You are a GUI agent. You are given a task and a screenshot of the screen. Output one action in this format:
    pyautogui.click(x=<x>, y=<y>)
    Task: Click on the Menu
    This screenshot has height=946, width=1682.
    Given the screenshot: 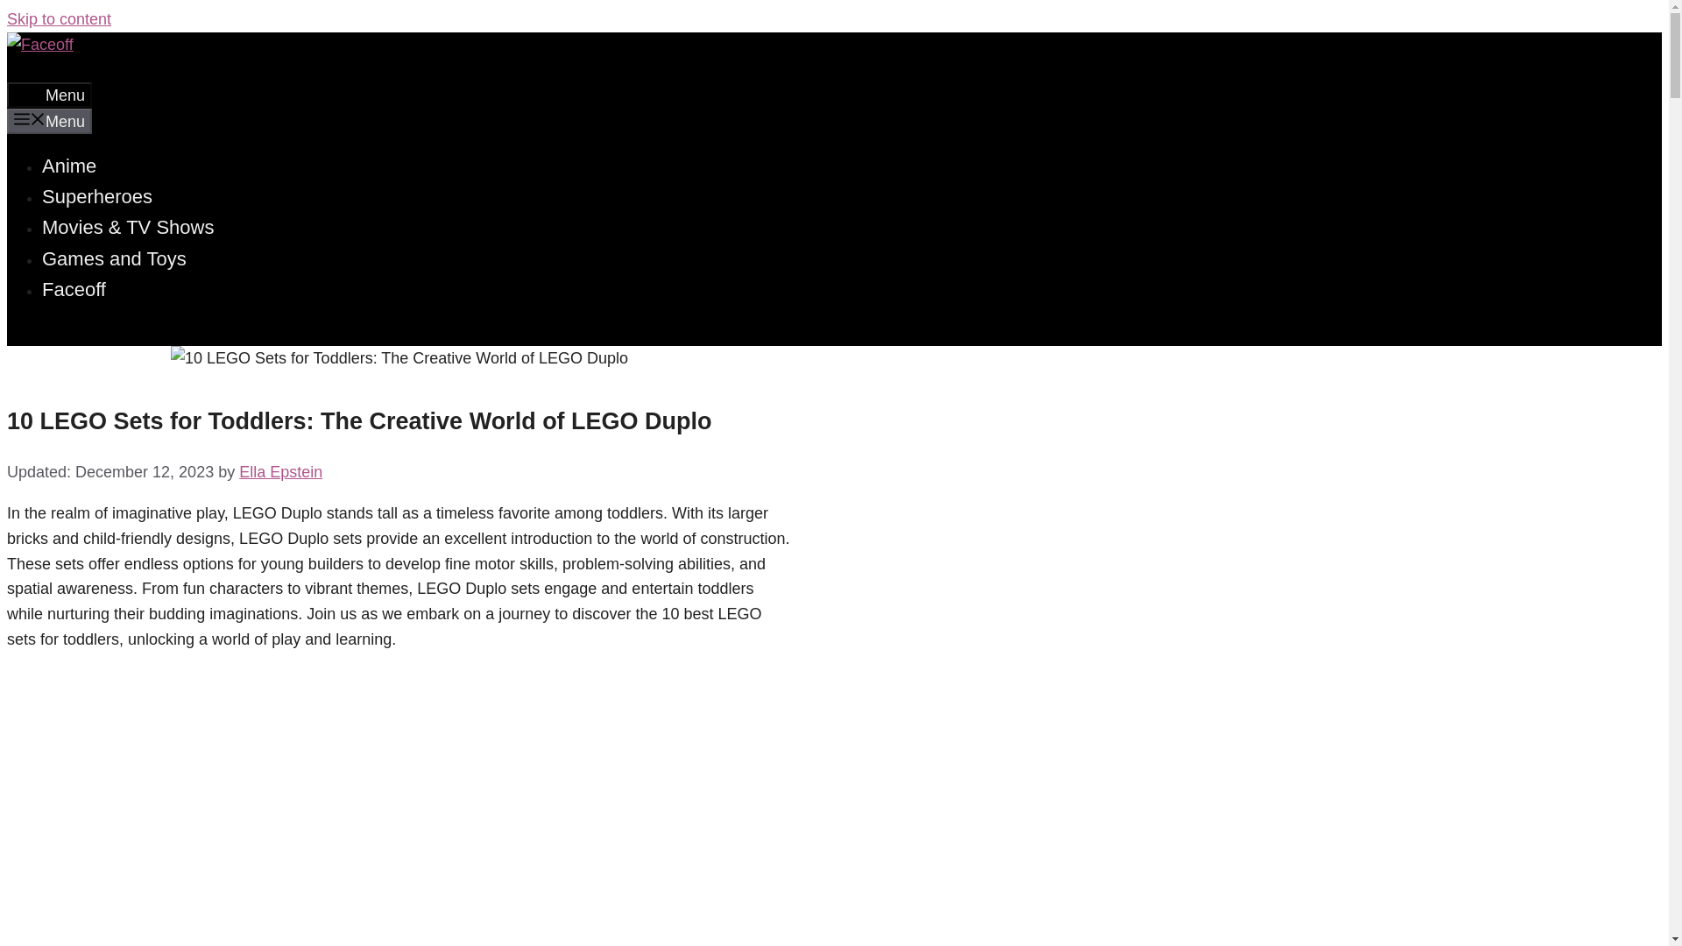 What is the action you would take?
    pyautogui.click(x=49, y=121)
    